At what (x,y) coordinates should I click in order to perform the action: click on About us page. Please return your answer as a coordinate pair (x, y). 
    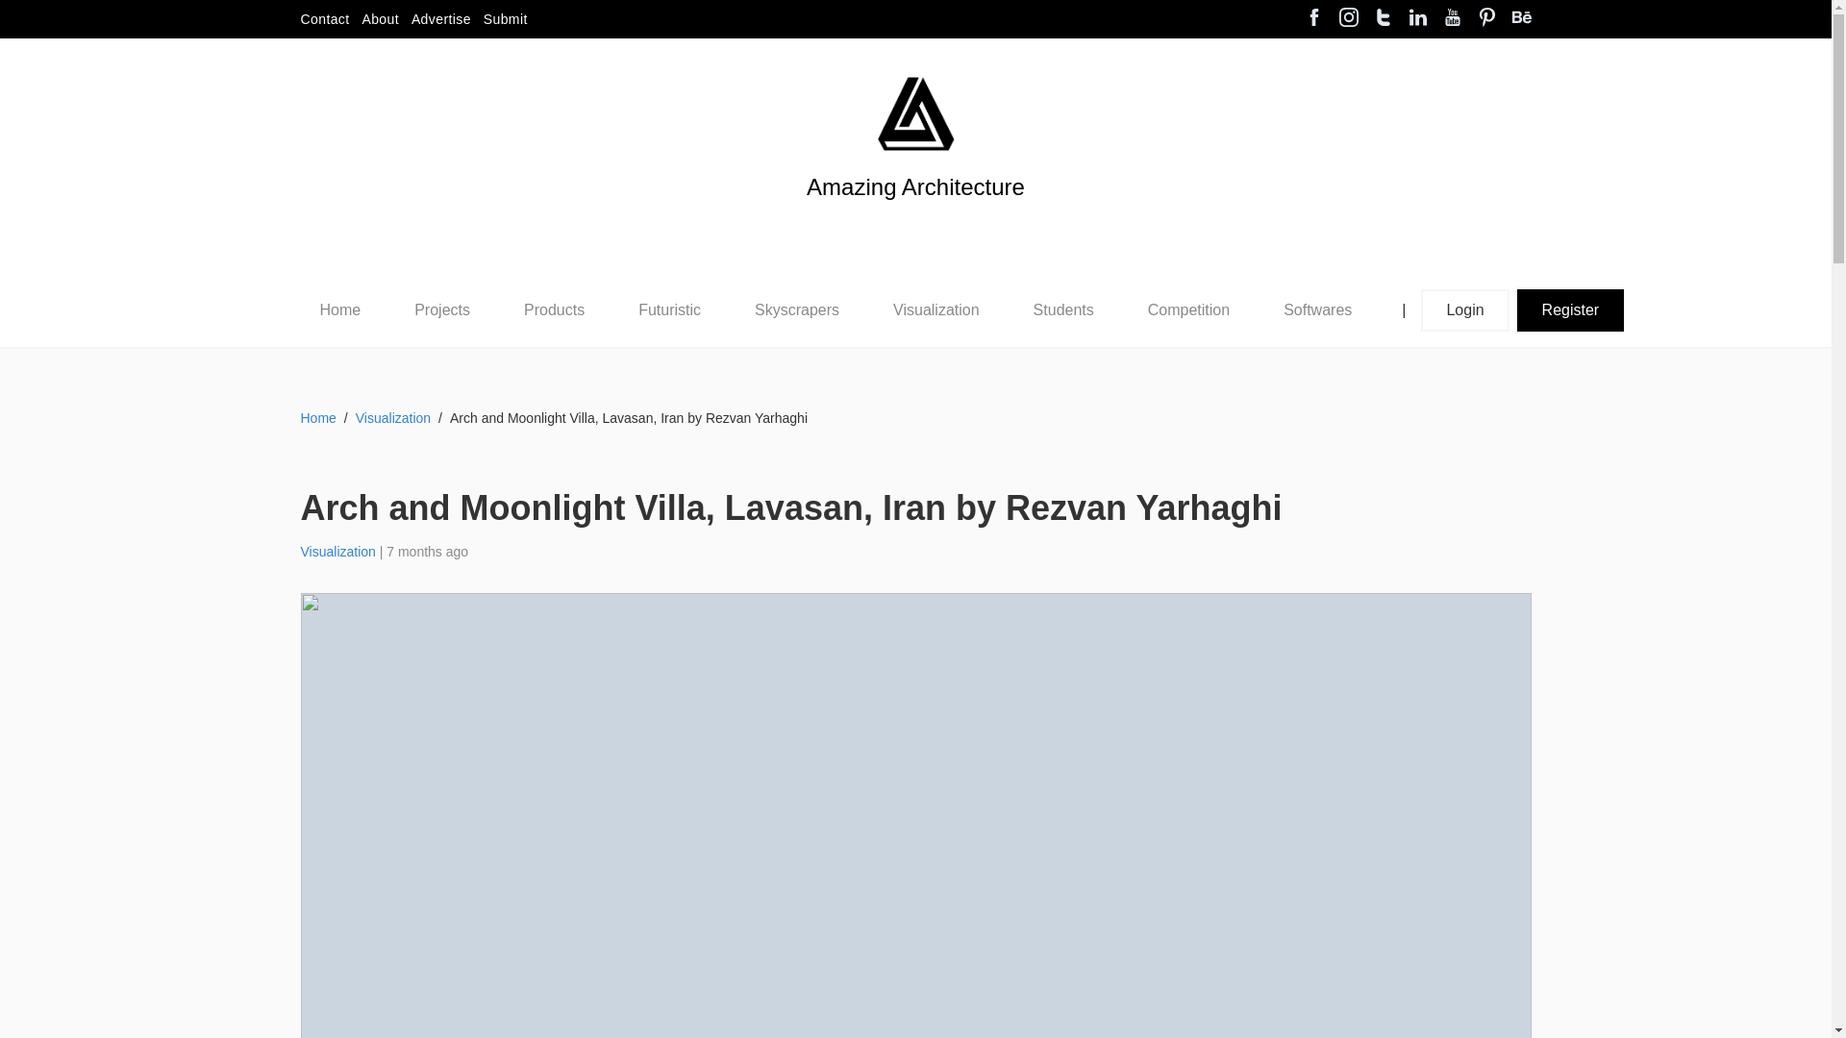
    Looking at the image, I should click on (380, 19).